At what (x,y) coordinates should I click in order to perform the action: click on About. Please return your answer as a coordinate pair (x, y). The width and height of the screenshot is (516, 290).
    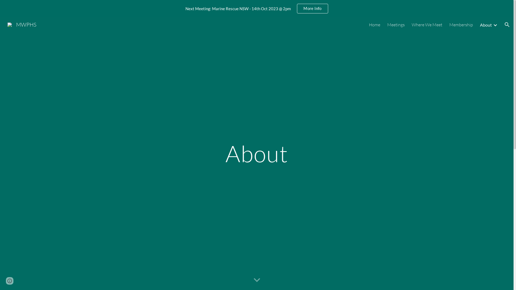
    Looking at the image, I should click on (486, 25).